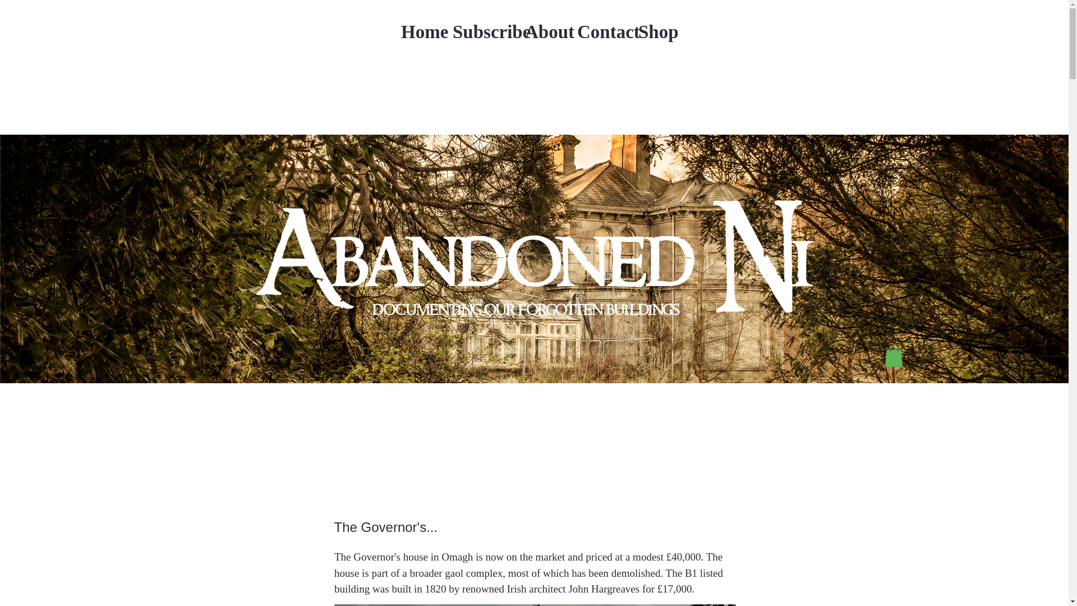  I want to click on Home, so click(418, 33).